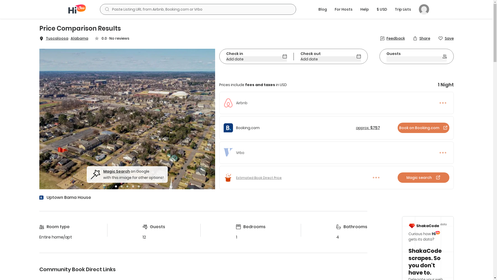 This screenshot has height=280, width=497. I want to click on Incognito, so click(424, 9).